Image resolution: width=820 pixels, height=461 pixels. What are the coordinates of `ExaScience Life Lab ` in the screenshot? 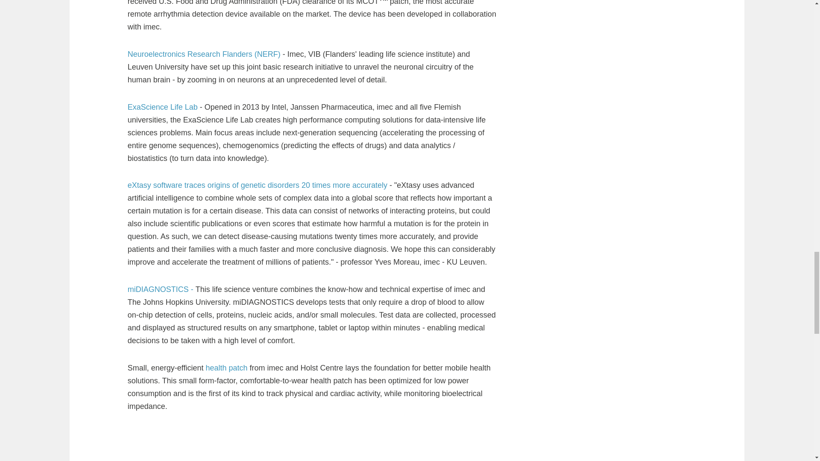 It's located at (164, 107).